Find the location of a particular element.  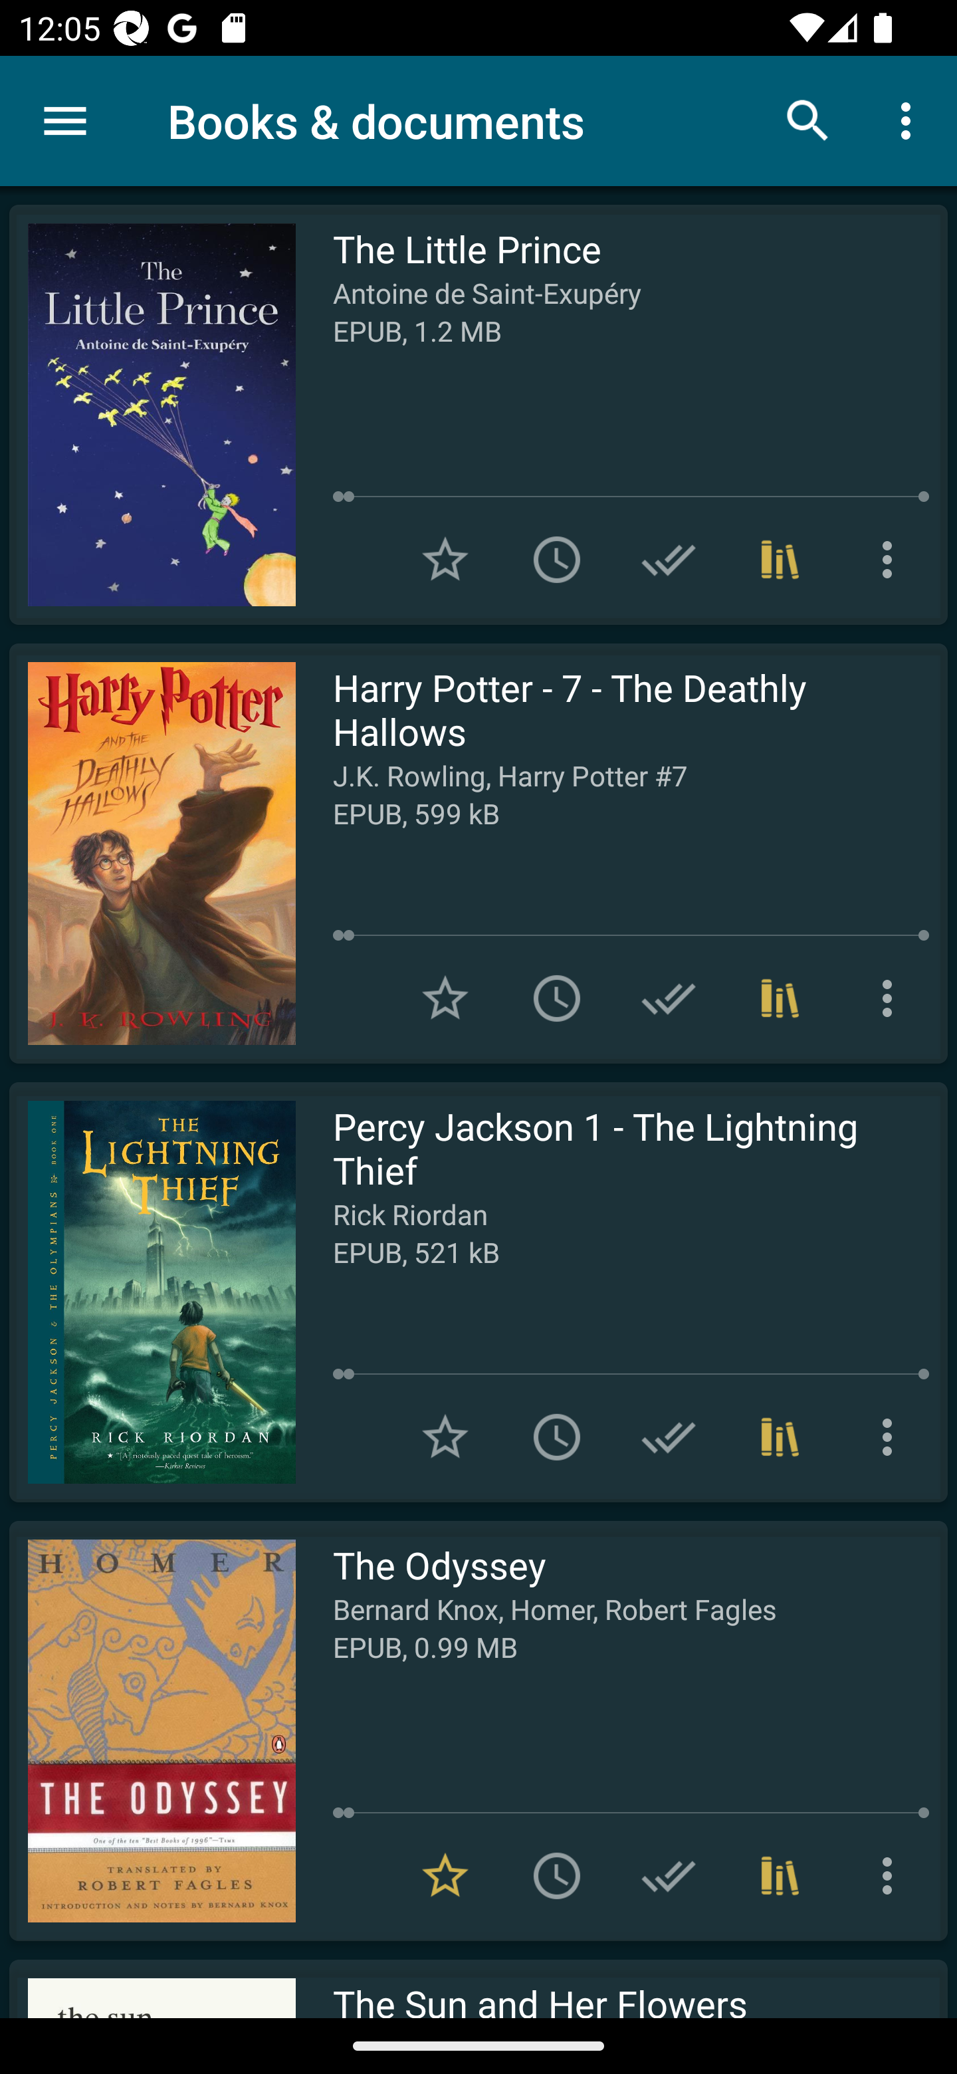

More options is located at coordinates (892, 1437).